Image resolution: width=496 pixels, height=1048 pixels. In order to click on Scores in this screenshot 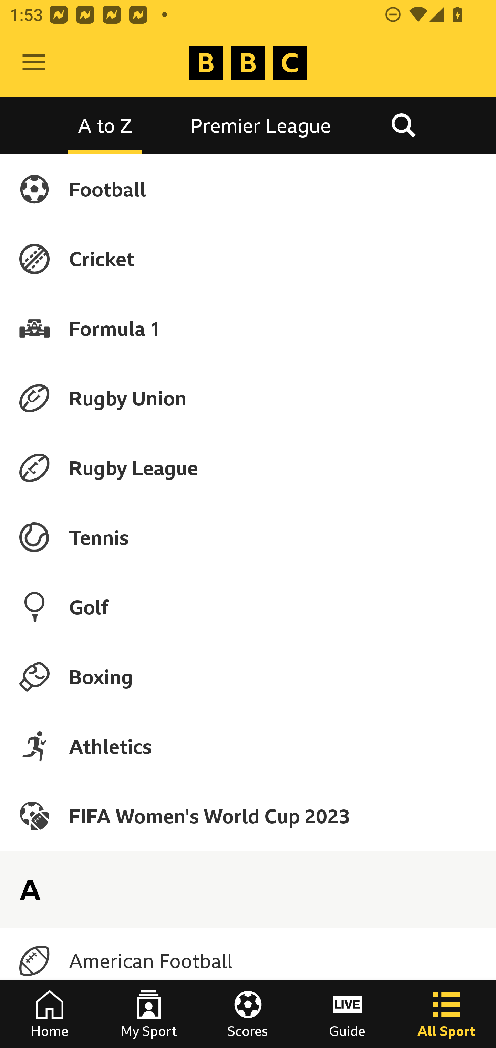, I will do `click(248, 1014)`.